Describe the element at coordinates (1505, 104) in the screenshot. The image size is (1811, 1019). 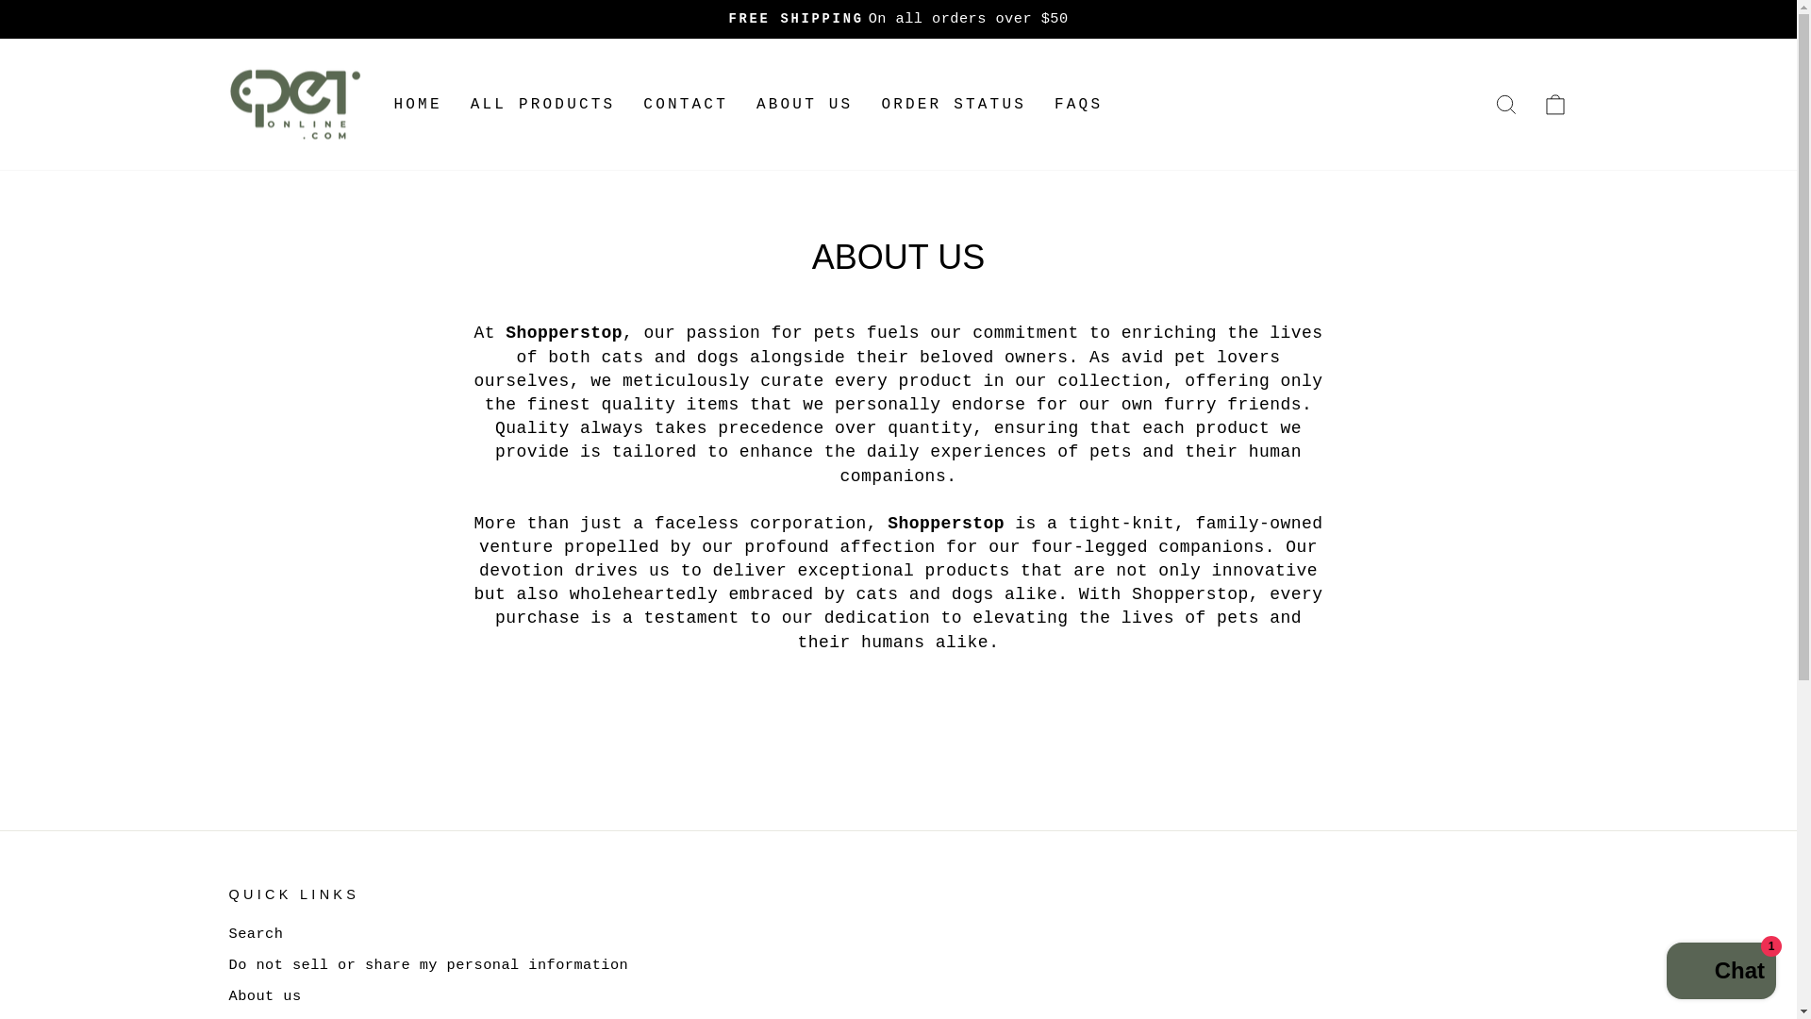
I see `FAQS` at that location.